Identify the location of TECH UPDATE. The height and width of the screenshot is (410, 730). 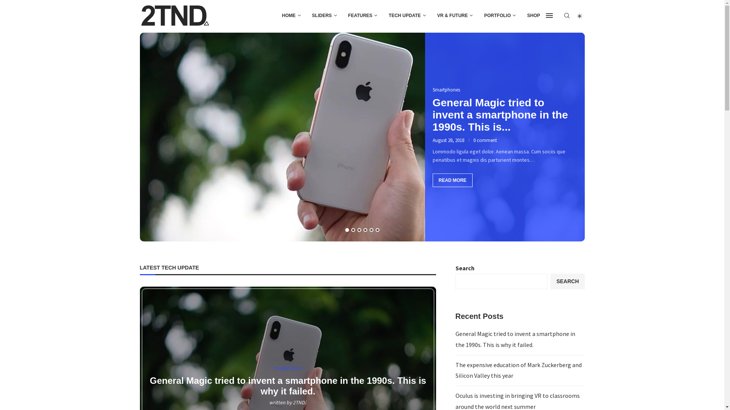
(407, 16).